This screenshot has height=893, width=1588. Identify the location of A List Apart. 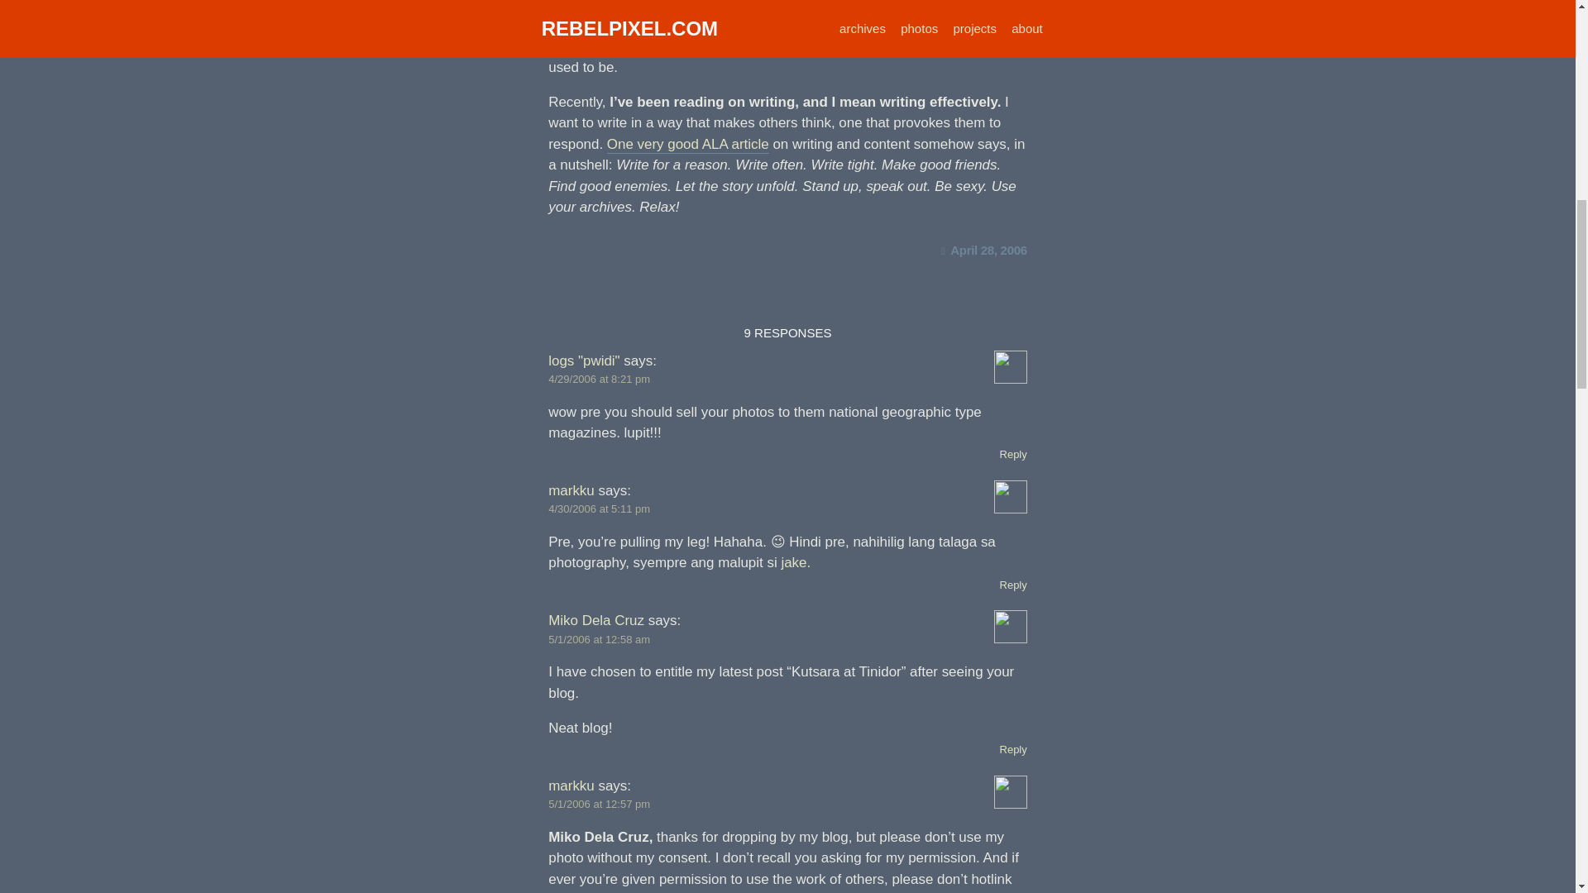
(583, 7).